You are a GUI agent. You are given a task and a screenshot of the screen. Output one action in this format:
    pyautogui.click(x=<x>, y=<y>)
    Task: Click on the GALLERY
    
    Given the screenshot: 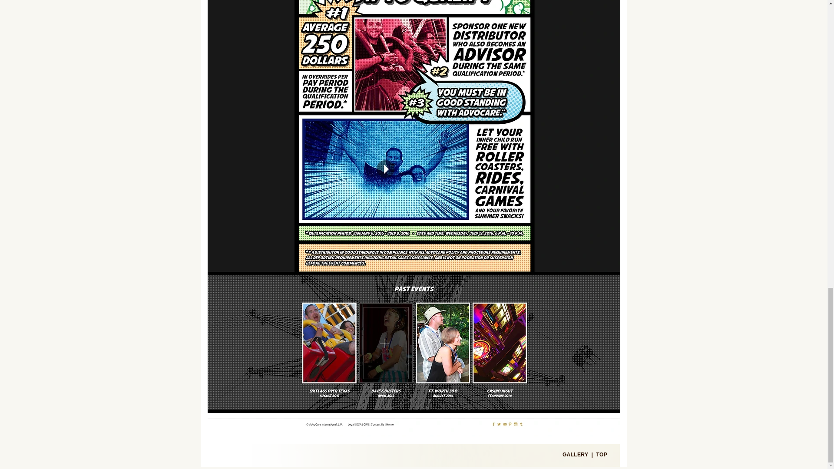 What is the action you would take?
    pyautogui.click(x=575, y=455)
    